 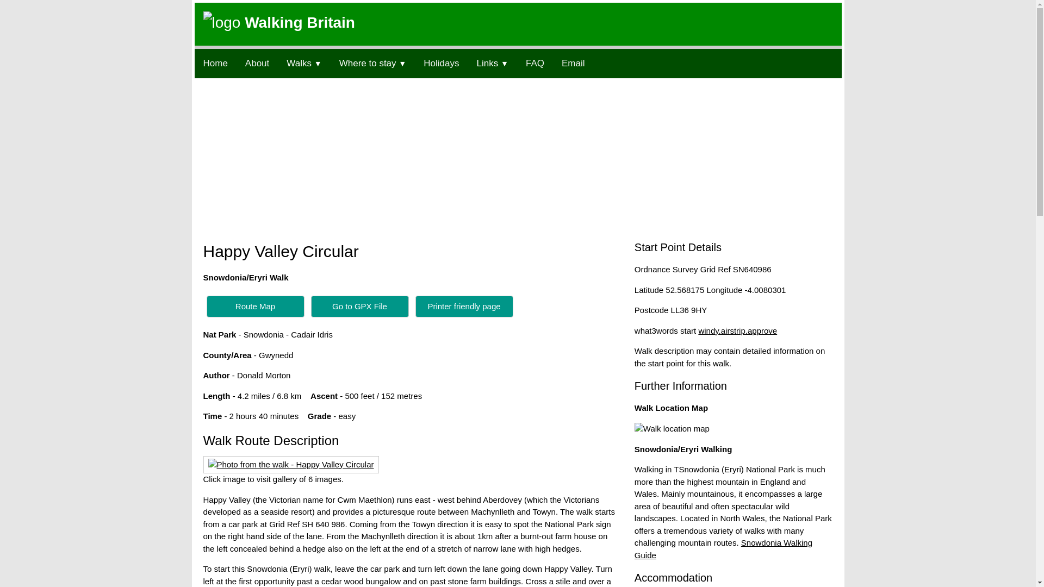 What do you see at coordinates (441, 63) in the screenshot?
I see `Holidays` at bounding box center [441, 63].